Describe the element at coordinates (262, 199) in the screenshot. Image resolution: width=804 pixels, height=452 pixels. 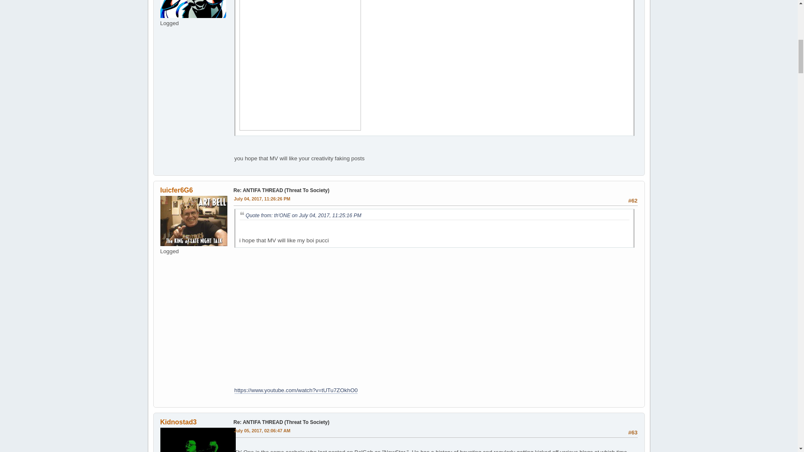
I see `July 04, 2017, 11:26:26 PM` at that location.